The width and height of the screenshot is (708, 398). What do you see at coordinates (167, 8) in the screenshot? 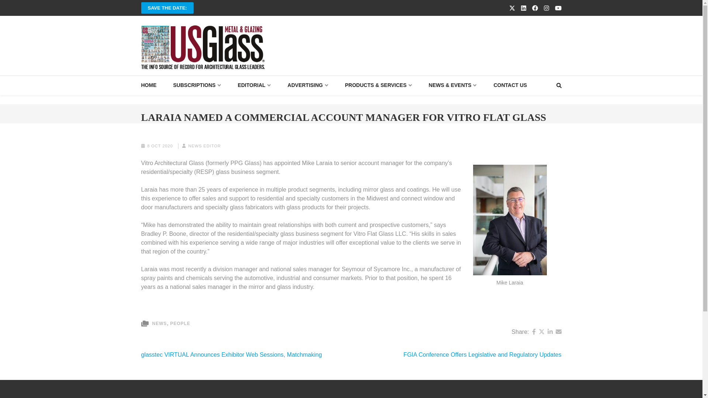
I see `SAVE THE DATE:` at bounding box center [167, 8].